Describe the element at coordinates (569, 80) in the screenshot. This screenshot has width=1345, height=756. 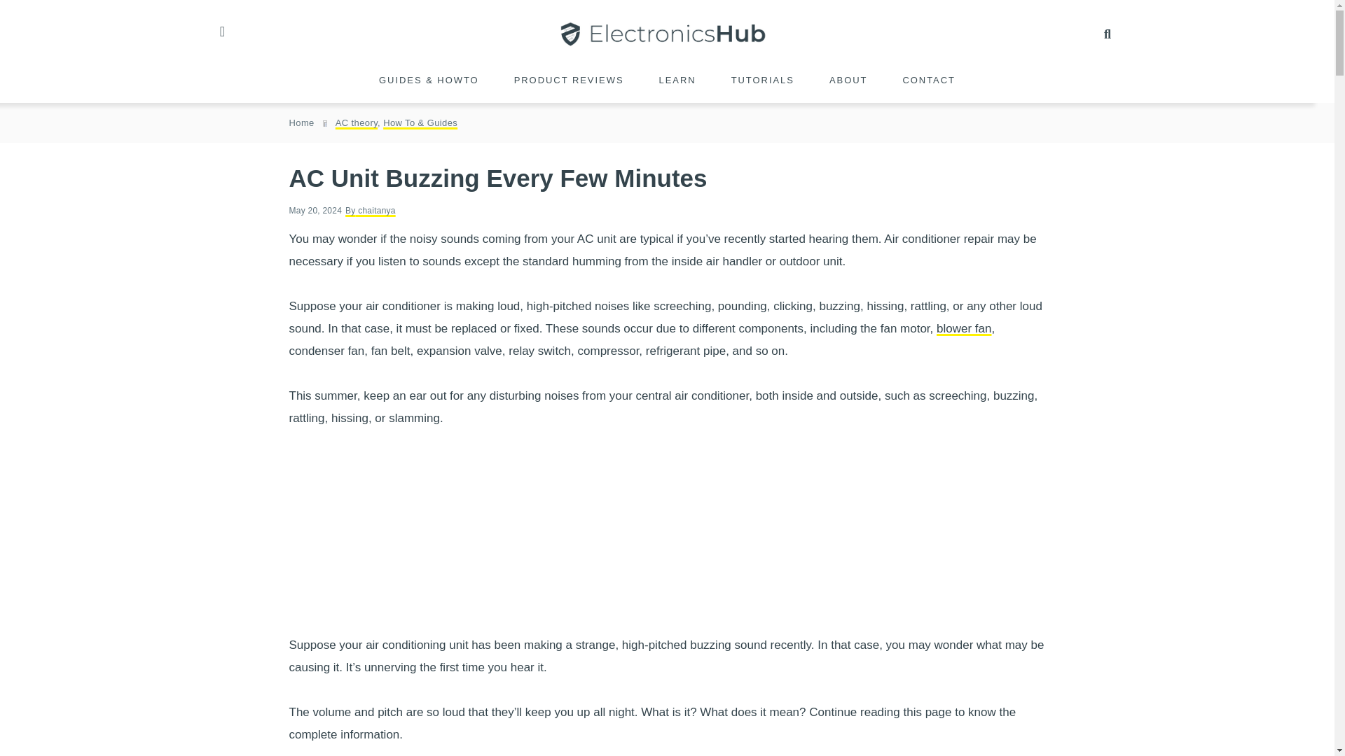
I see `PRODUCT REVIEWS` at that location.